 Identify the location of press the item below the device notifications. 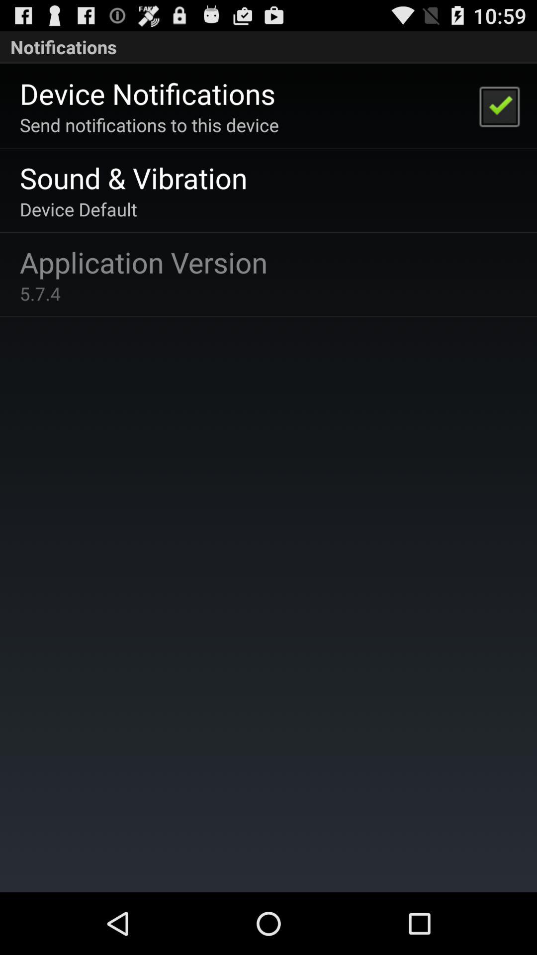
(149, 124).